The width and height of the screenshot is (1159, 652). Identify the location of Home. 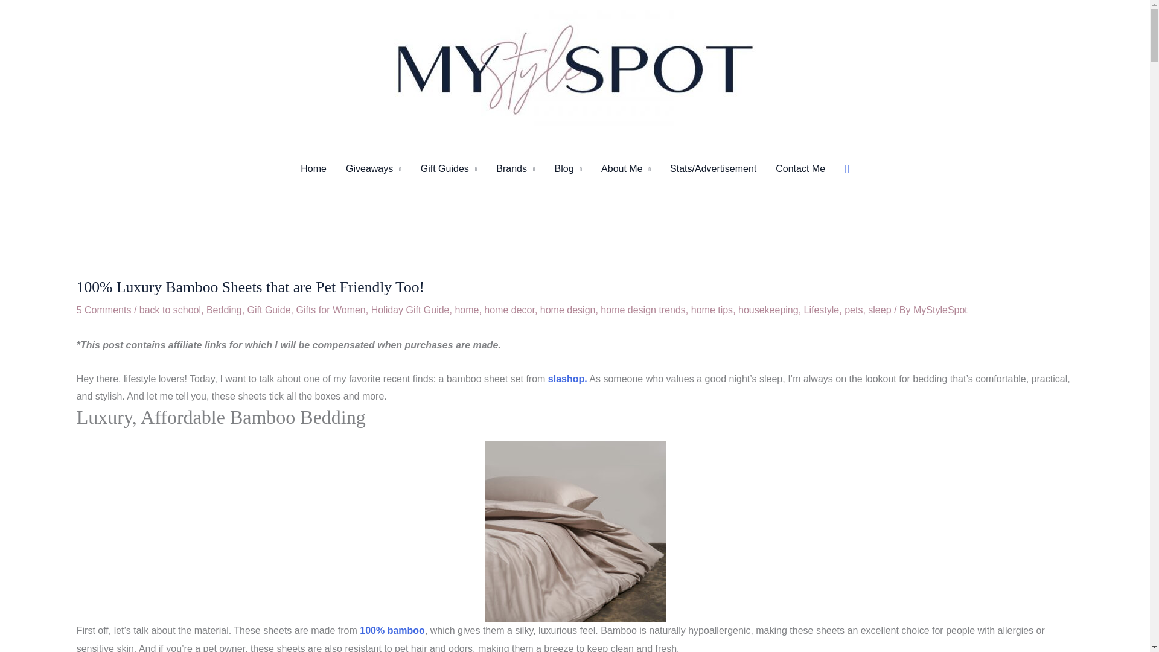
(313, 169).